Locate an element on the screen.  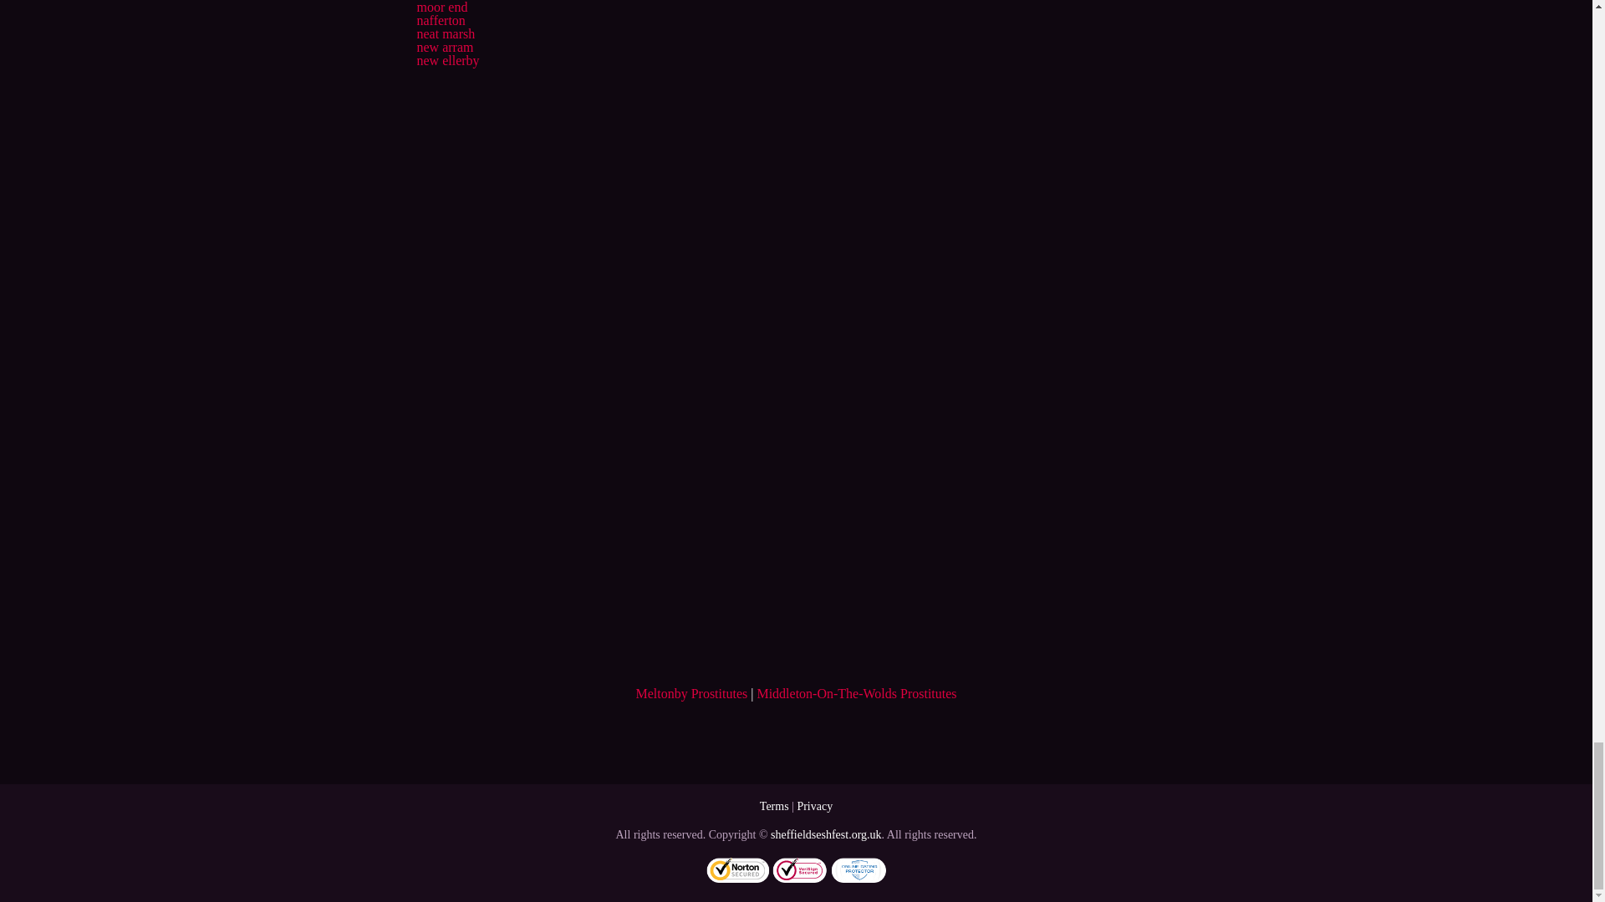
Middleton-On-The-Wolds Prostitutes is located at coordinates (856, 693).